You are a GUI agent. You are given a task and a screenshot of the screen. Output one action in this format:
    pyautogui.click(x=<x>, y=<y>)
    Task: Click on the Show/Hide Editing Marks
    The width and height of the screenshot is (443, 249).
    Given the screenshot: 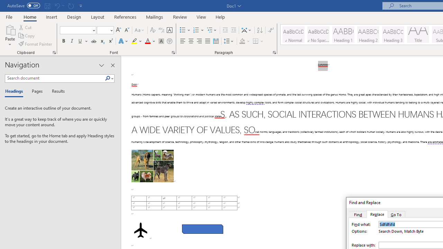 What is the action you would take?
    pyautogui.click(x=271, y=30)
    